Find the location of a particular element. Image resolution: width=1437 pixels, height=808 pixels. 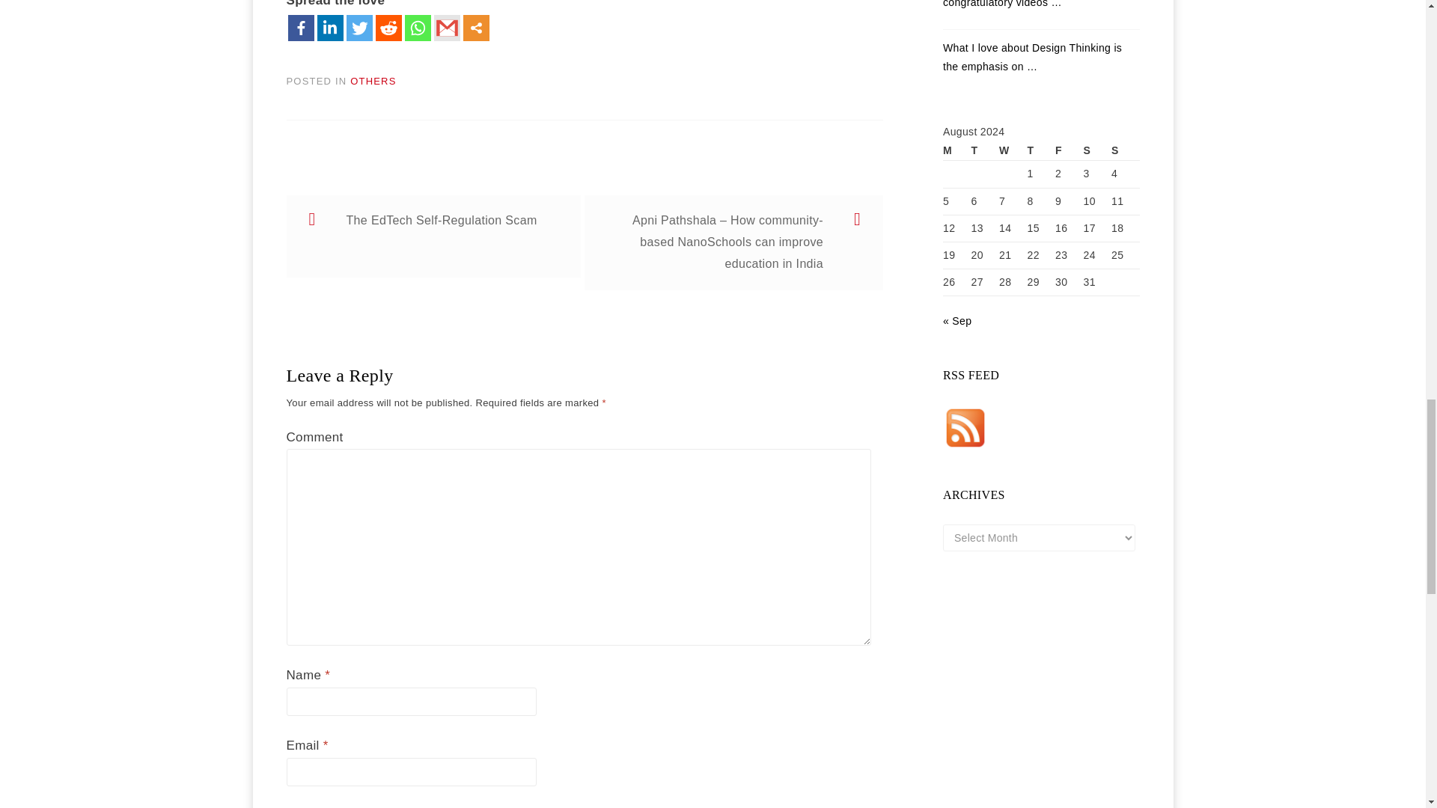

Friday is located at coordinates (1069, 151).